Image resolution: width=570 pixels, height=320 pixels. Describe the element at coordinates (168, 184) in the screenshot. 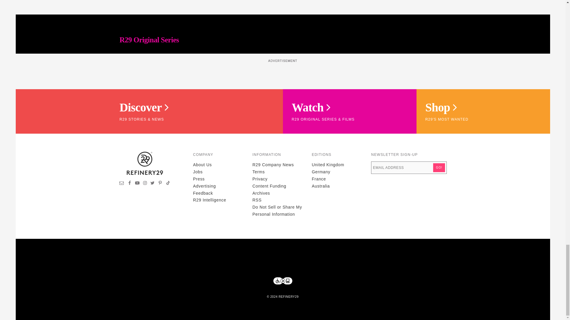

I see `Visit Refinery29 on TikTok` at that location.